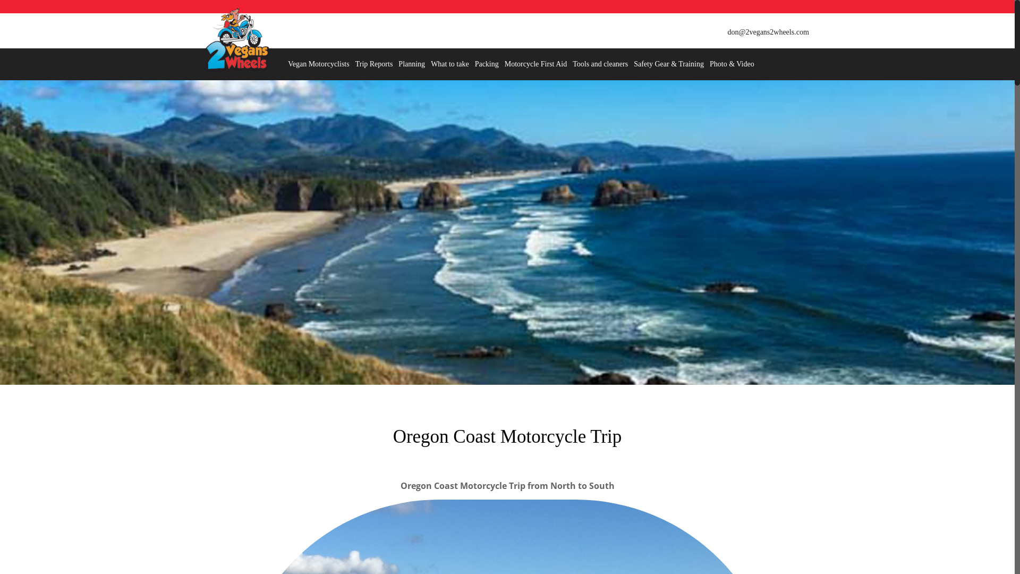 Image resolution: width=1020 pixels, height=574 pixels. What do you see at coordinates (732, 64) in the screenshot?
I see `Photo & Video` at bounding box center [732, 64].